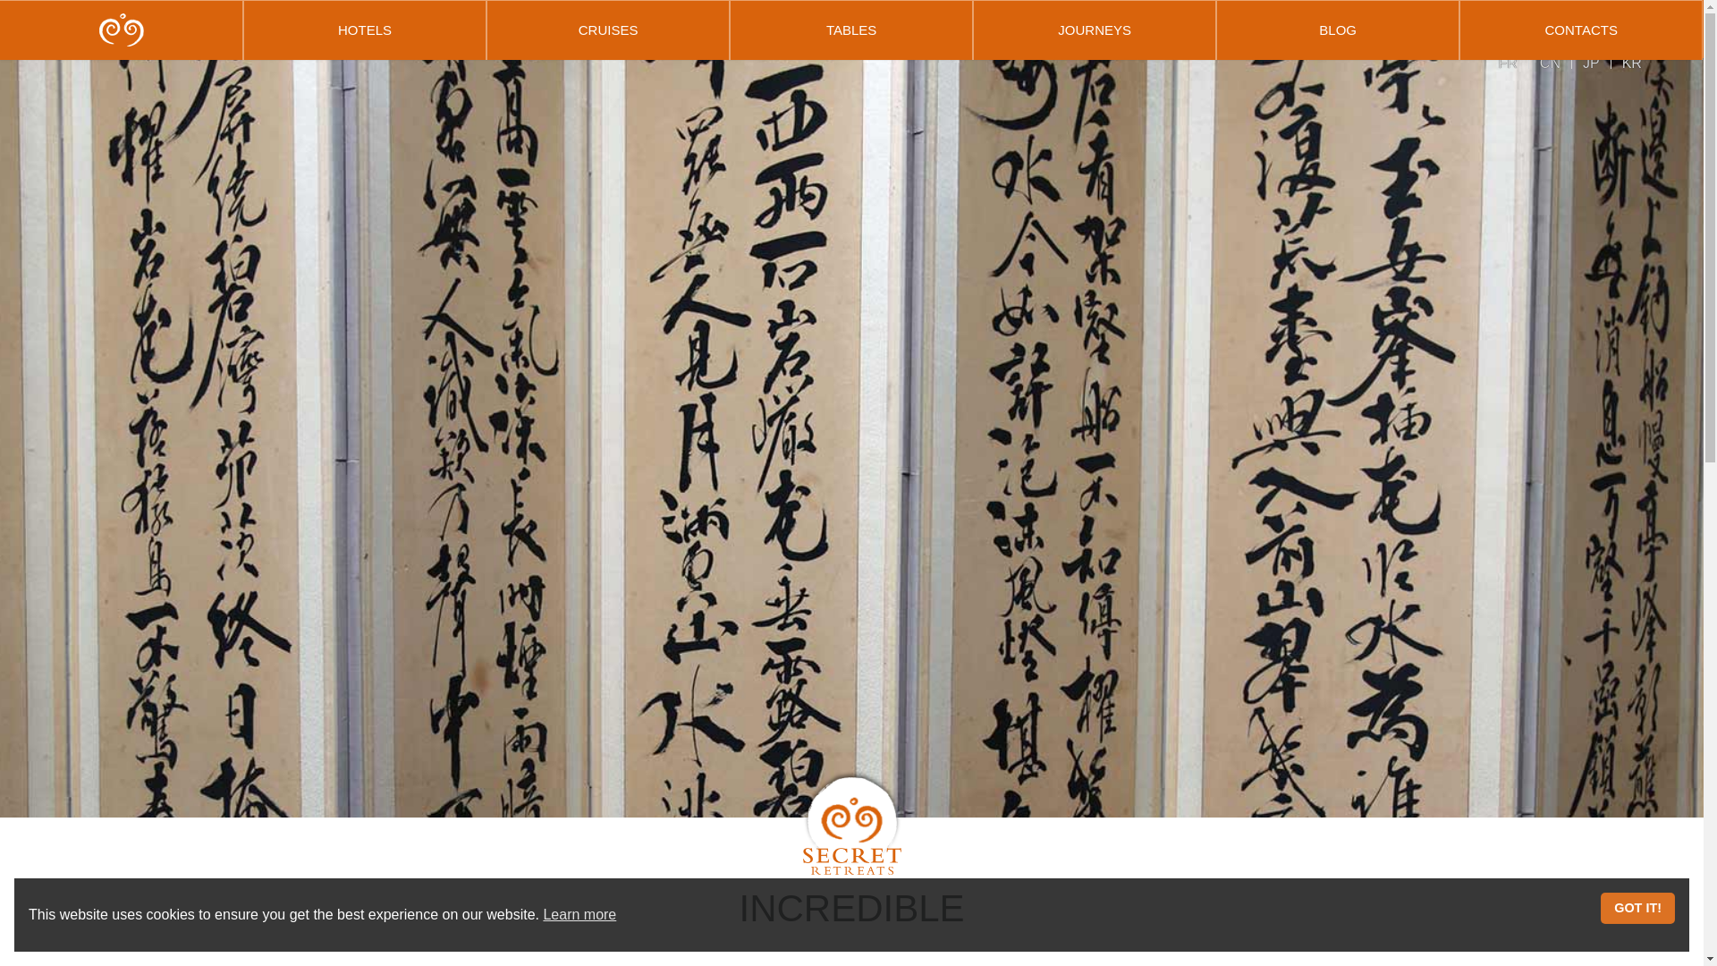 The width and height of the screenshot is (1717, 966). Describe the element at coordinates (579, 914) in the screenshot. I see `Learn more` at that location.